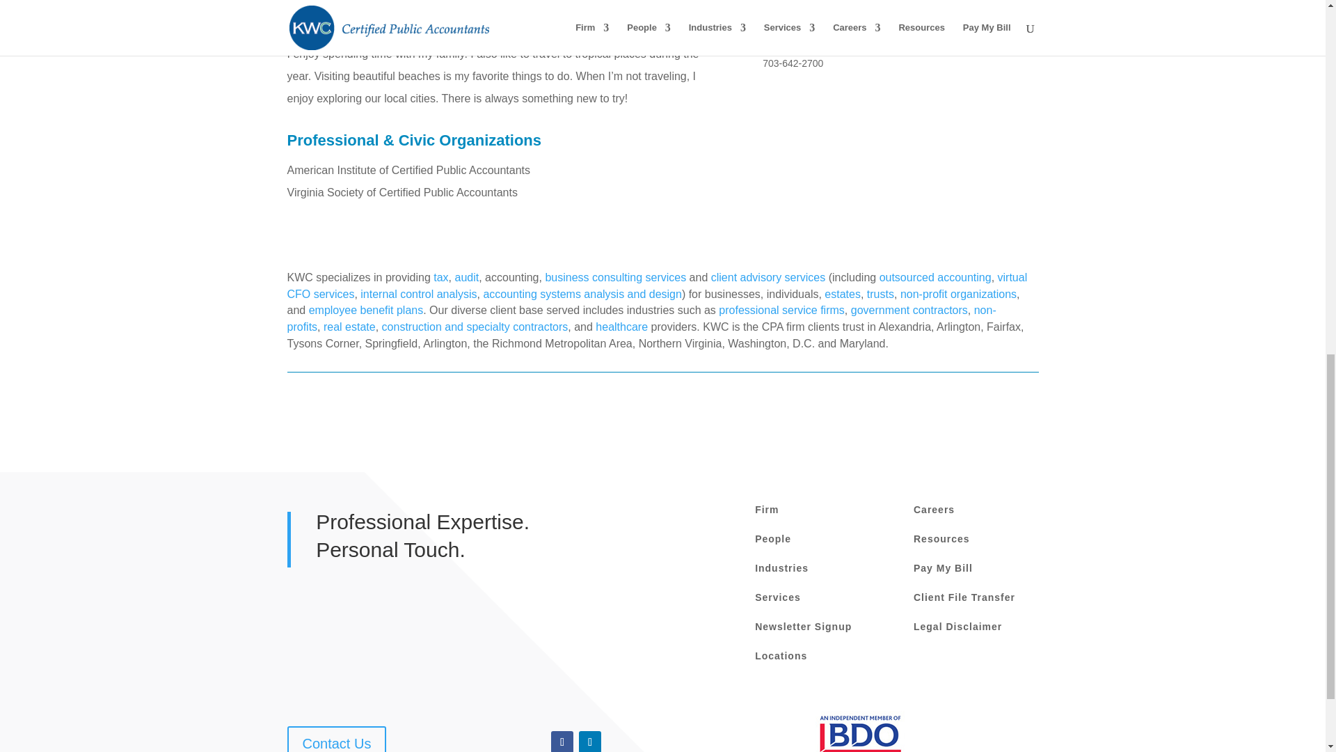 This screenshot has height=752, width=1336. What do you see at coordinates (366, 310) in the screenshot?
I see `Employee Benefit Plan Audits` at bounding box center [366, 310].